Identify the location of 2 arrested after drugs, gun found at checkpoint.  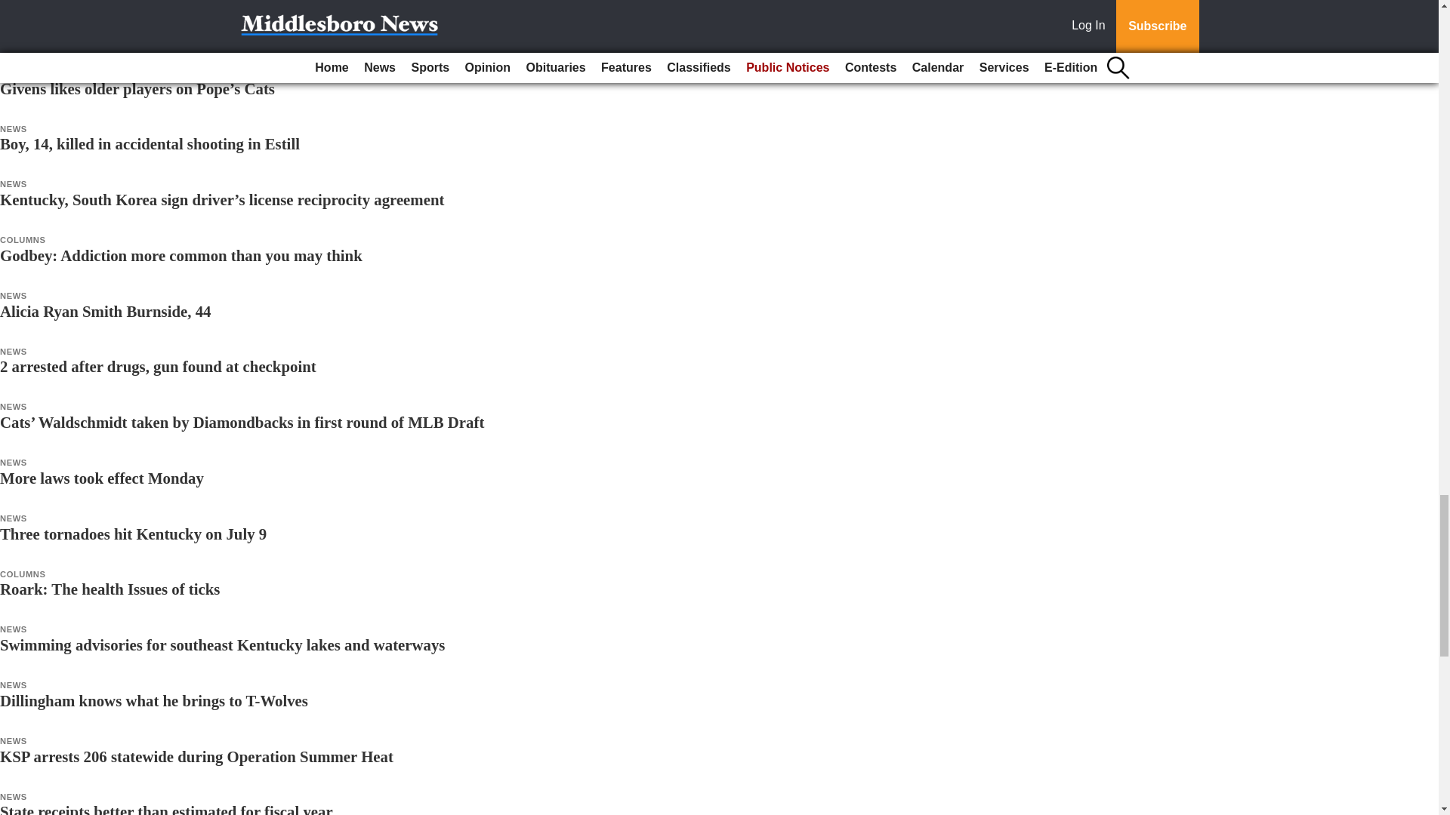
(158, 366).